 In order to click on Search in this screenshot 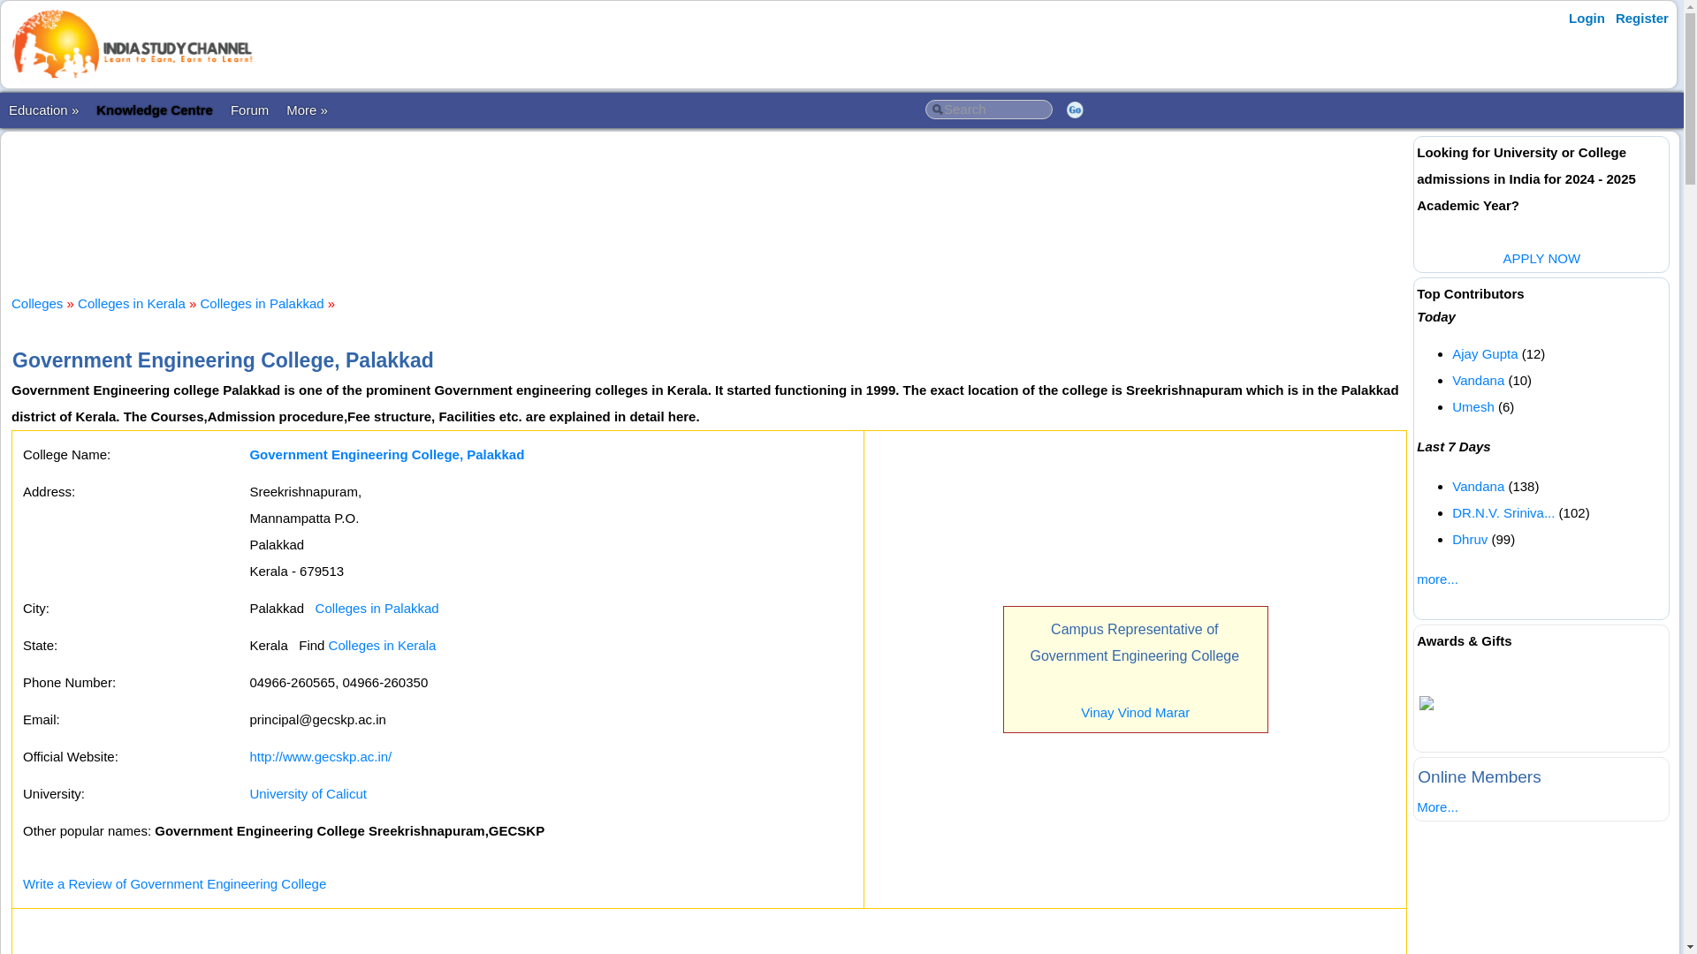, I will do `click(988, 110)`.